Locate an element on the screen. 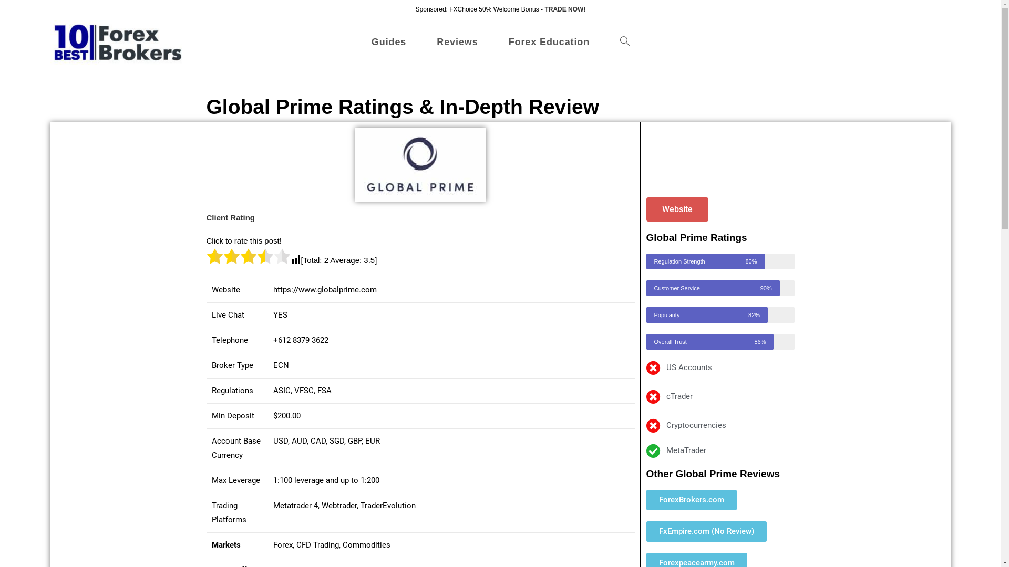  Guides is located at coordinates (389, 42).